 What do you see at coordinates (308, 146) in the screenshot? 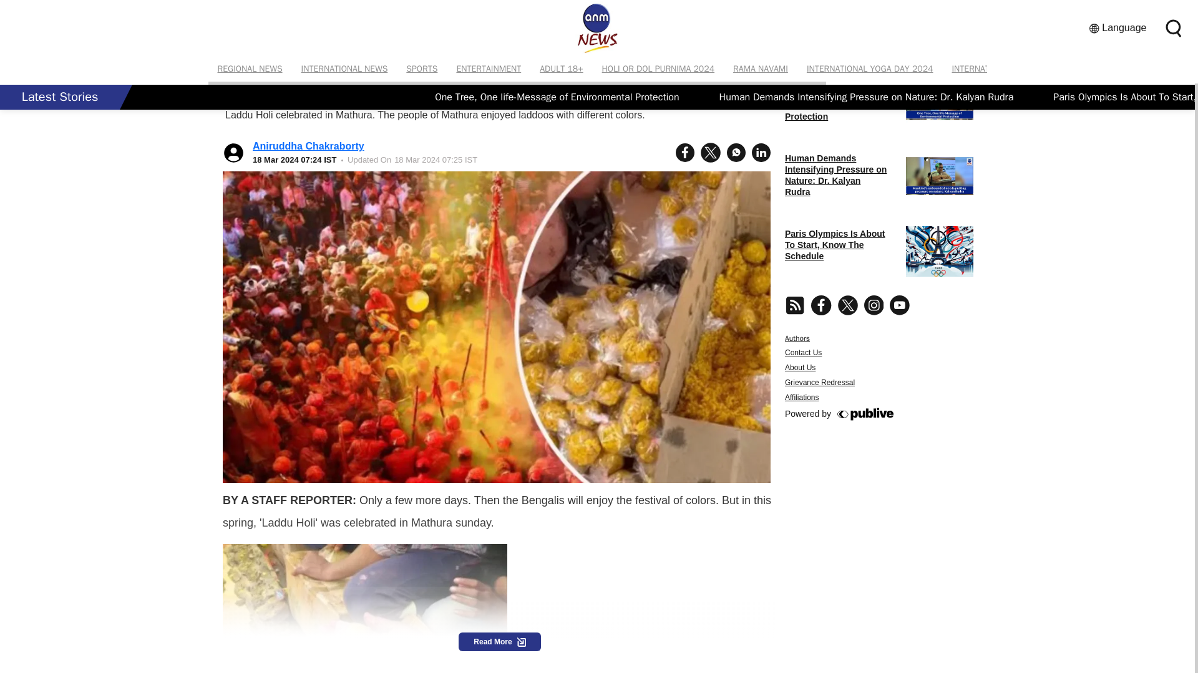
I see `Aniruddha Chakraborty` at bounding box center [308, 146].